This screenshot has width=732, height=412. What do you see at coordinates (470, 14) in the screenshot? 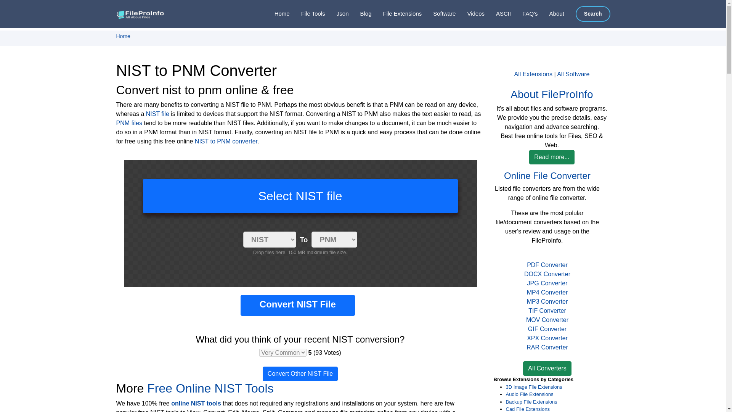
I see `Videos` at bounding box center [470, 14].